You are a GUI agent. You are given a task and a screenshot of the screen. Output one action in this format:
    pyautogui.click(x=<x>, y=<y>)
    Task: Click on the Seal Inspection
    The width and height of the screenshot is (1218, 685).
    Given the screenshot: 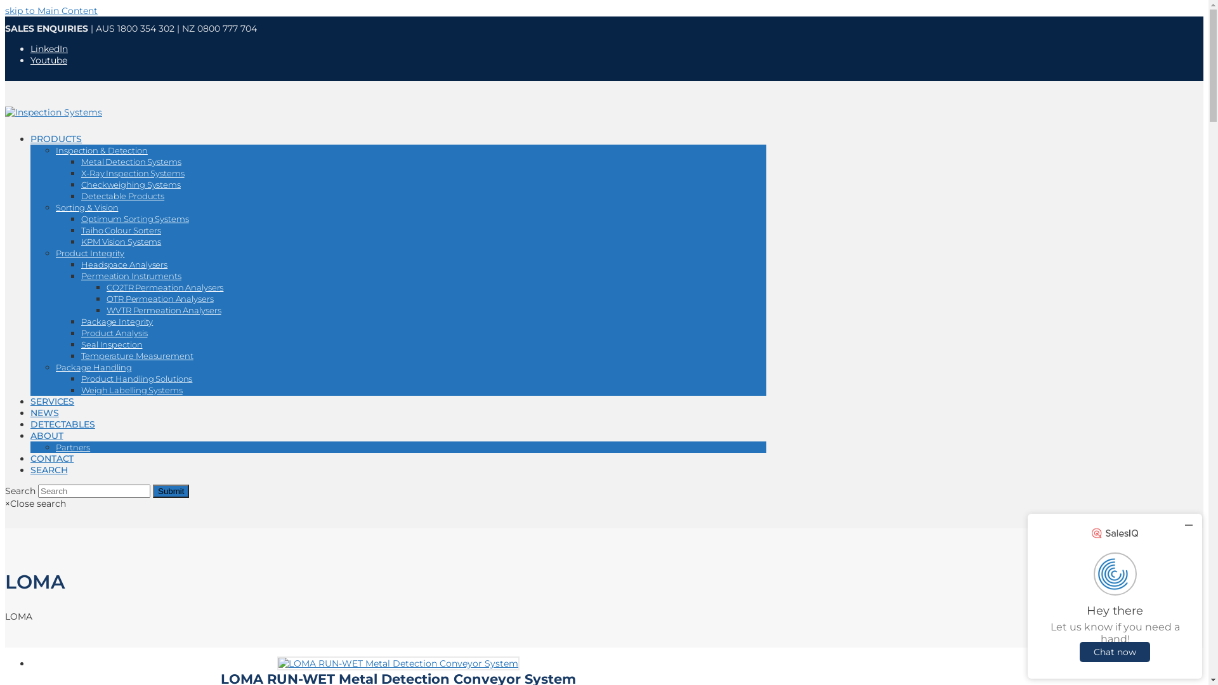 What is the action you would take?
    pyautogui.click(x=112, y=344)
    